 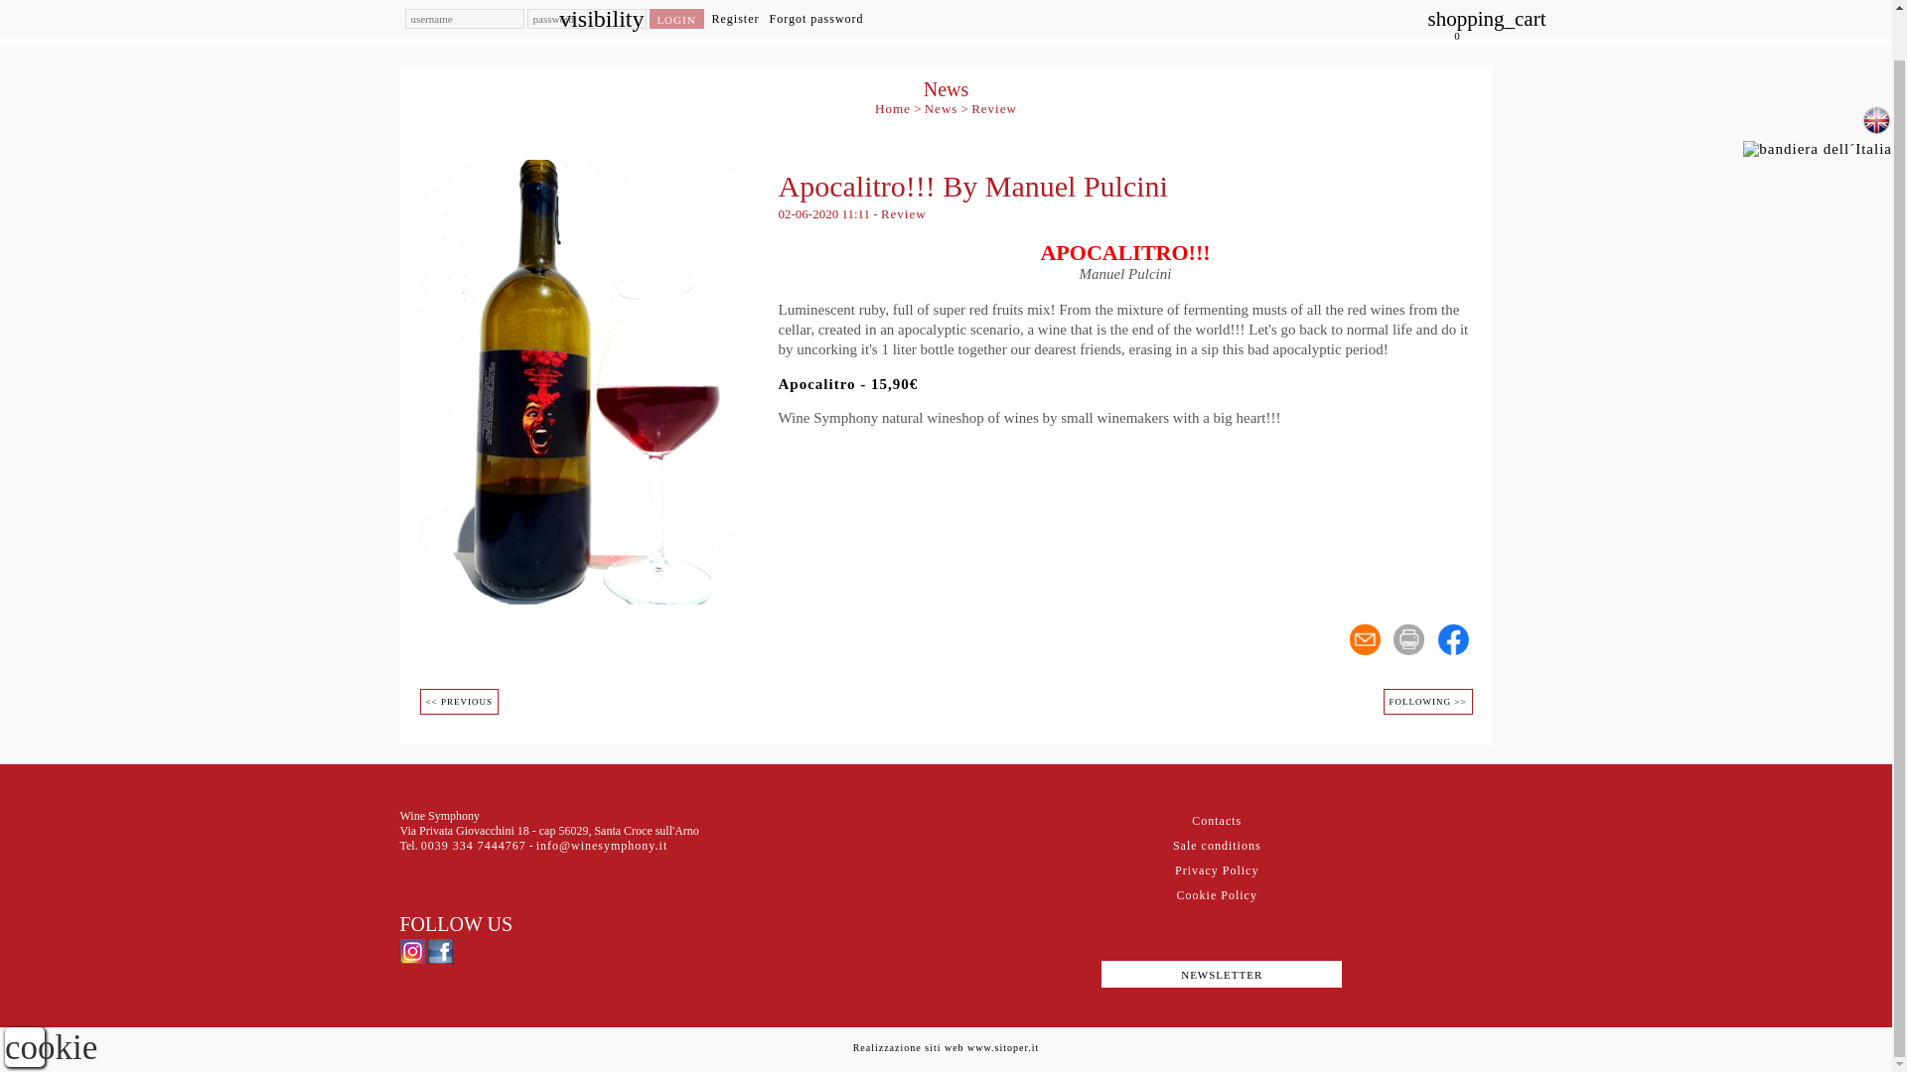 I want to click on Sale conditions, so click(x=1216, y=846).